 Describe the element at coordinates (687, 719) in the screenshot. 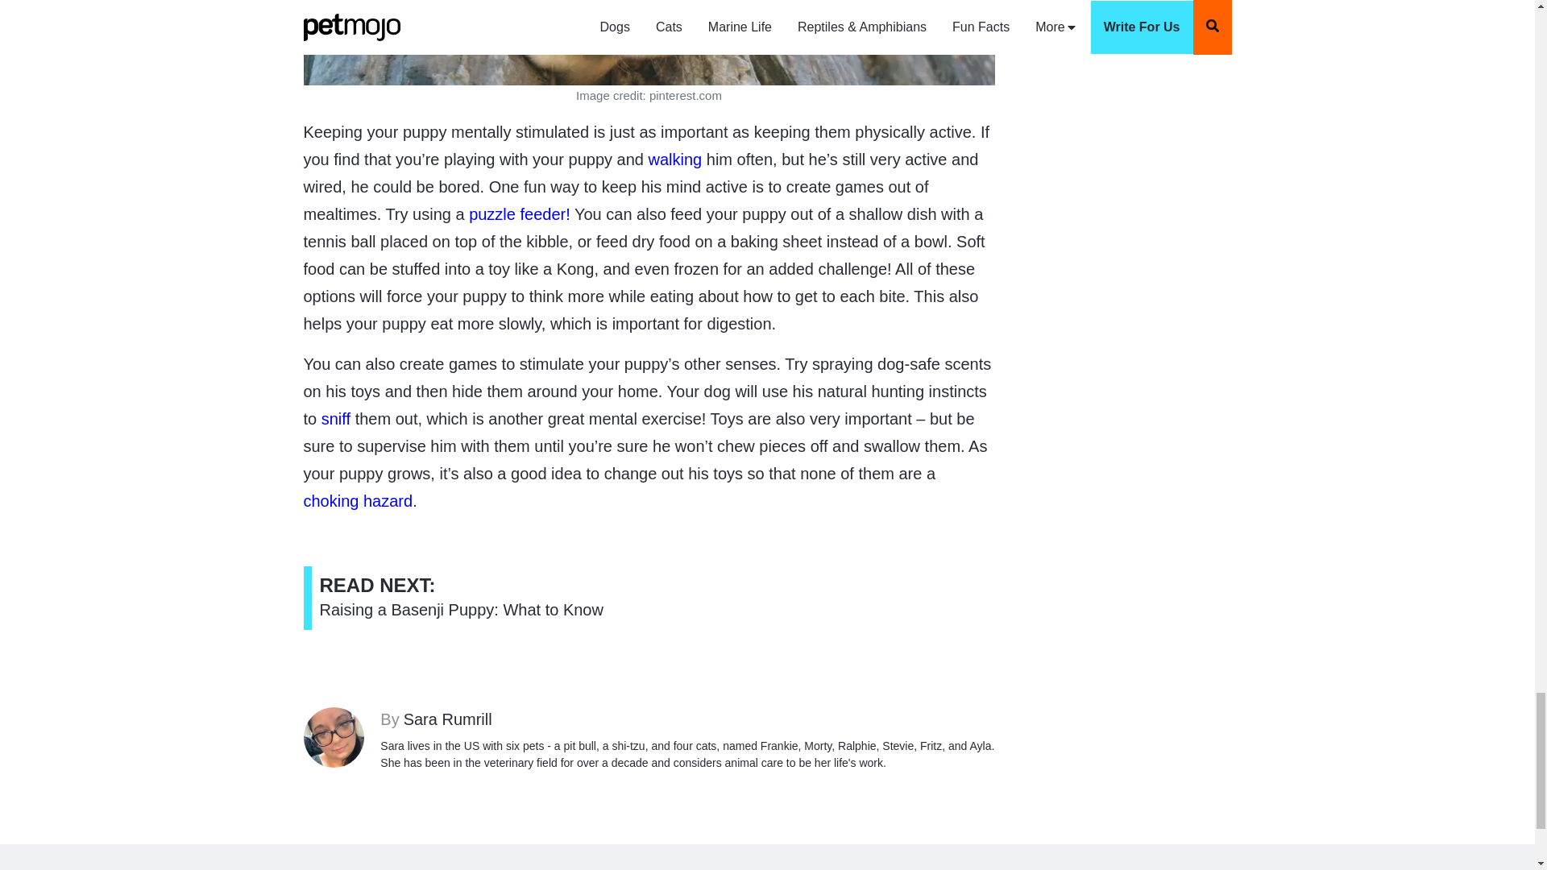

I see `sniff` at that location.